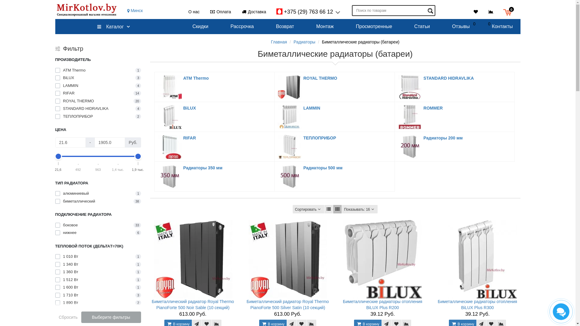  What do you see at coordinates (189, 108) in the screenshot?
I see `BiLUX` at bounding box center [189, 108].